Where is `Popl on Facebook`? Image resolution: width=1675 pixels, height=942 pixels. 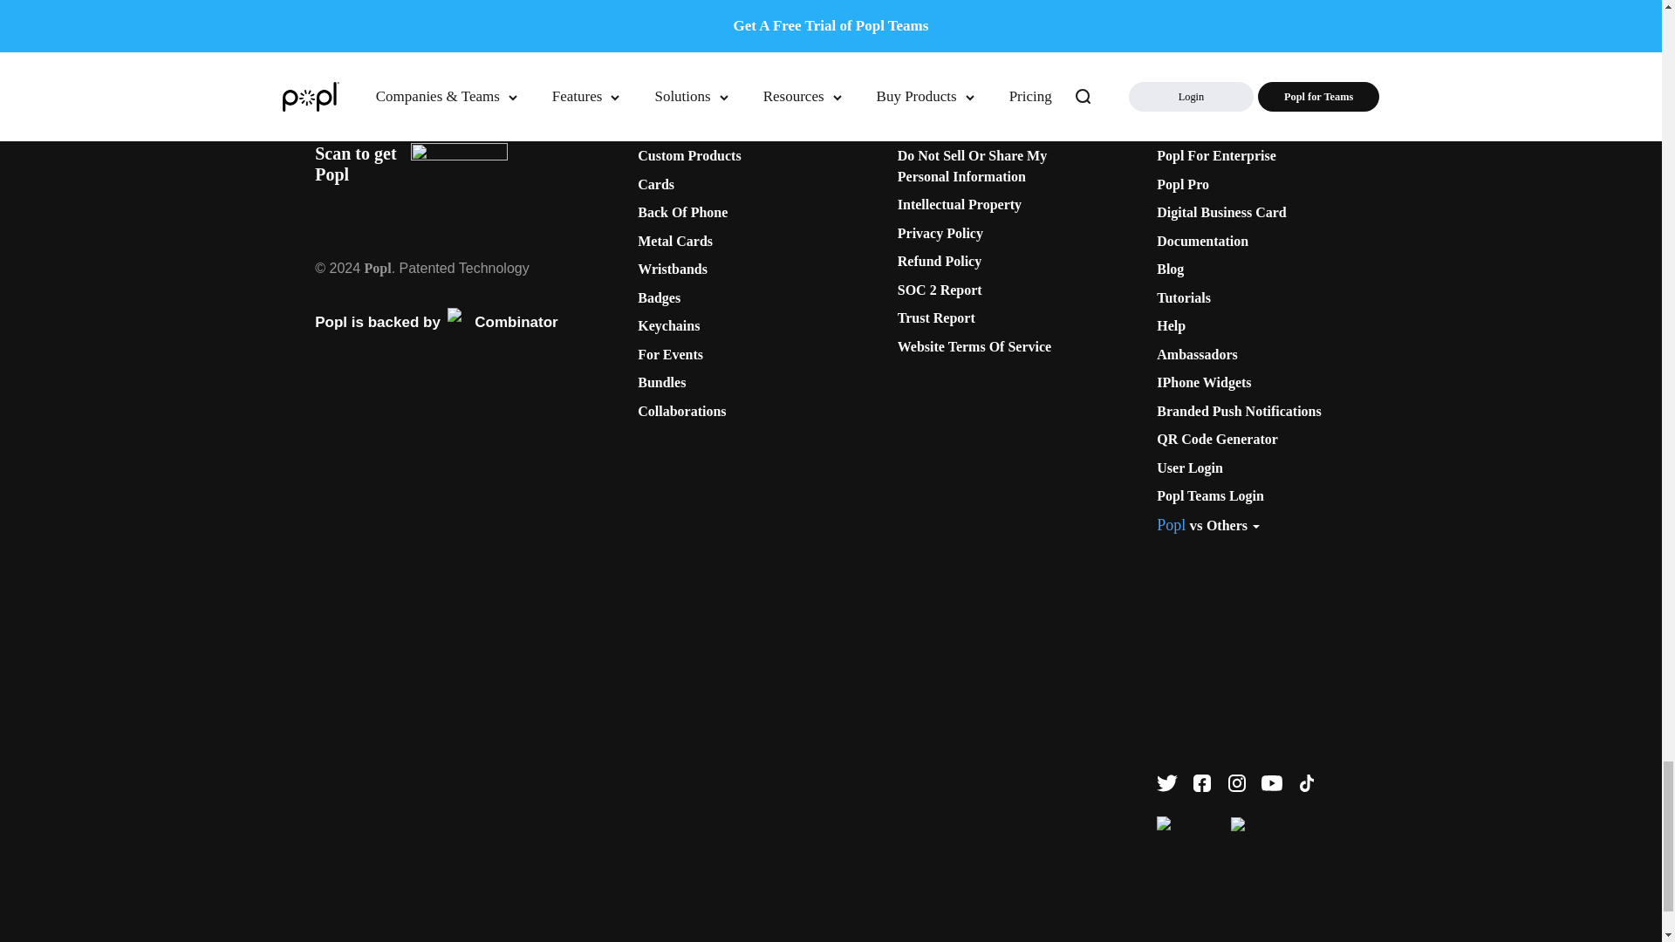 Popl on Facebook is located at coordinates (1202, 783).